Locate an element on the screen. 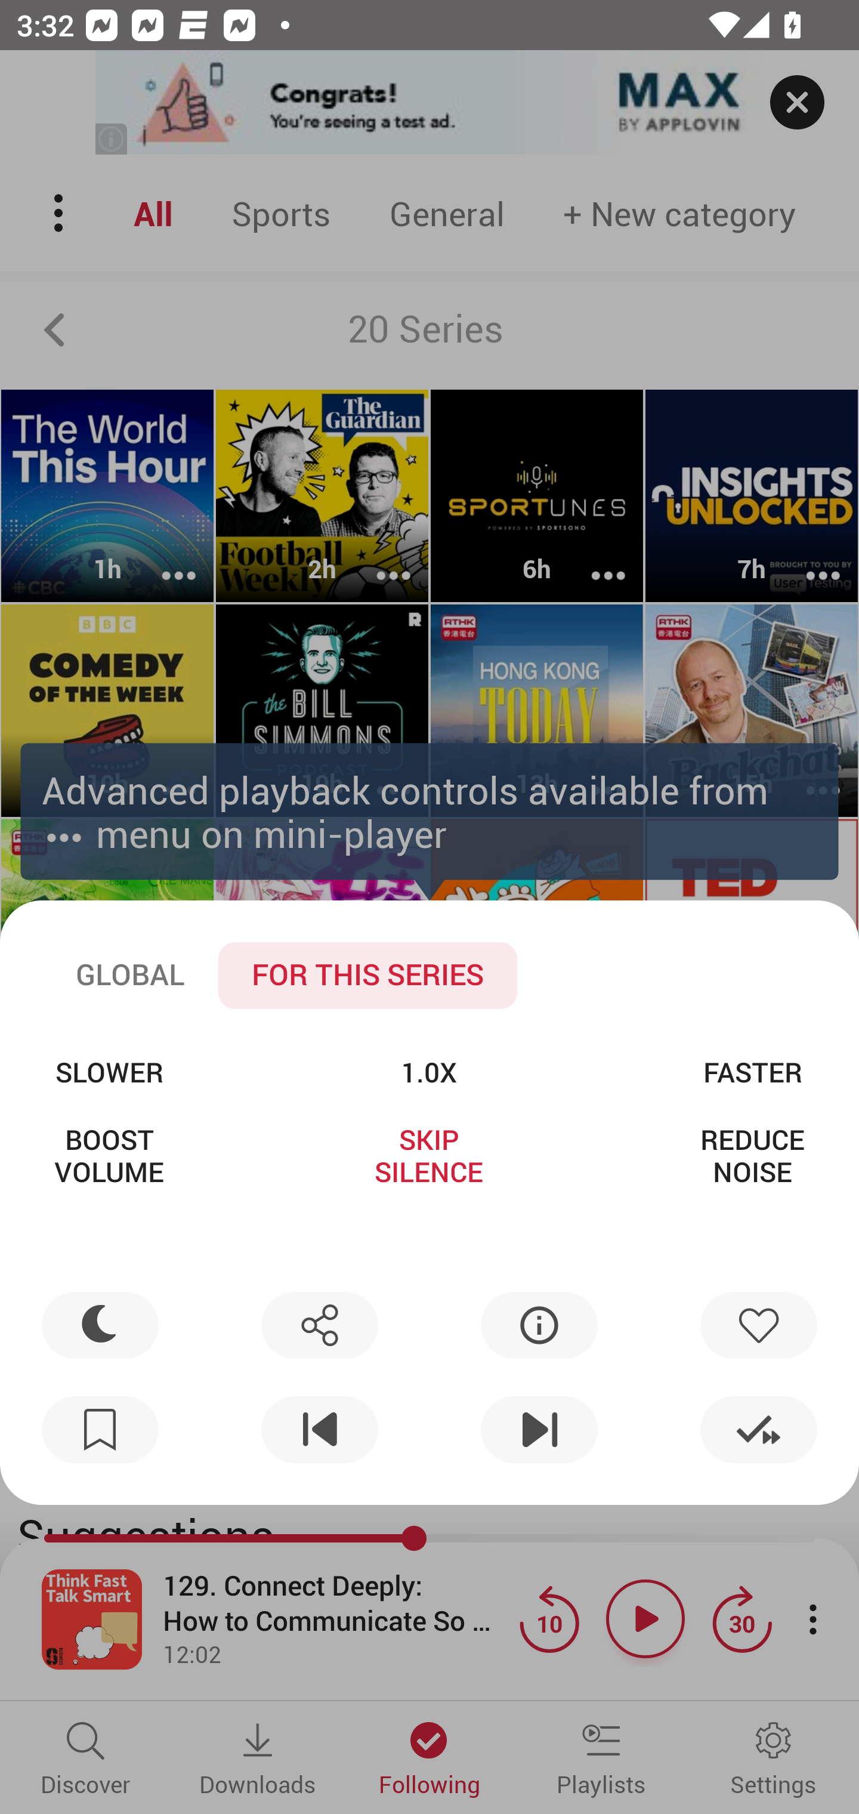 The height and width of the screenshot is (1814, 859). SKIP
SILENCE is located at coordinates (428, 1155).